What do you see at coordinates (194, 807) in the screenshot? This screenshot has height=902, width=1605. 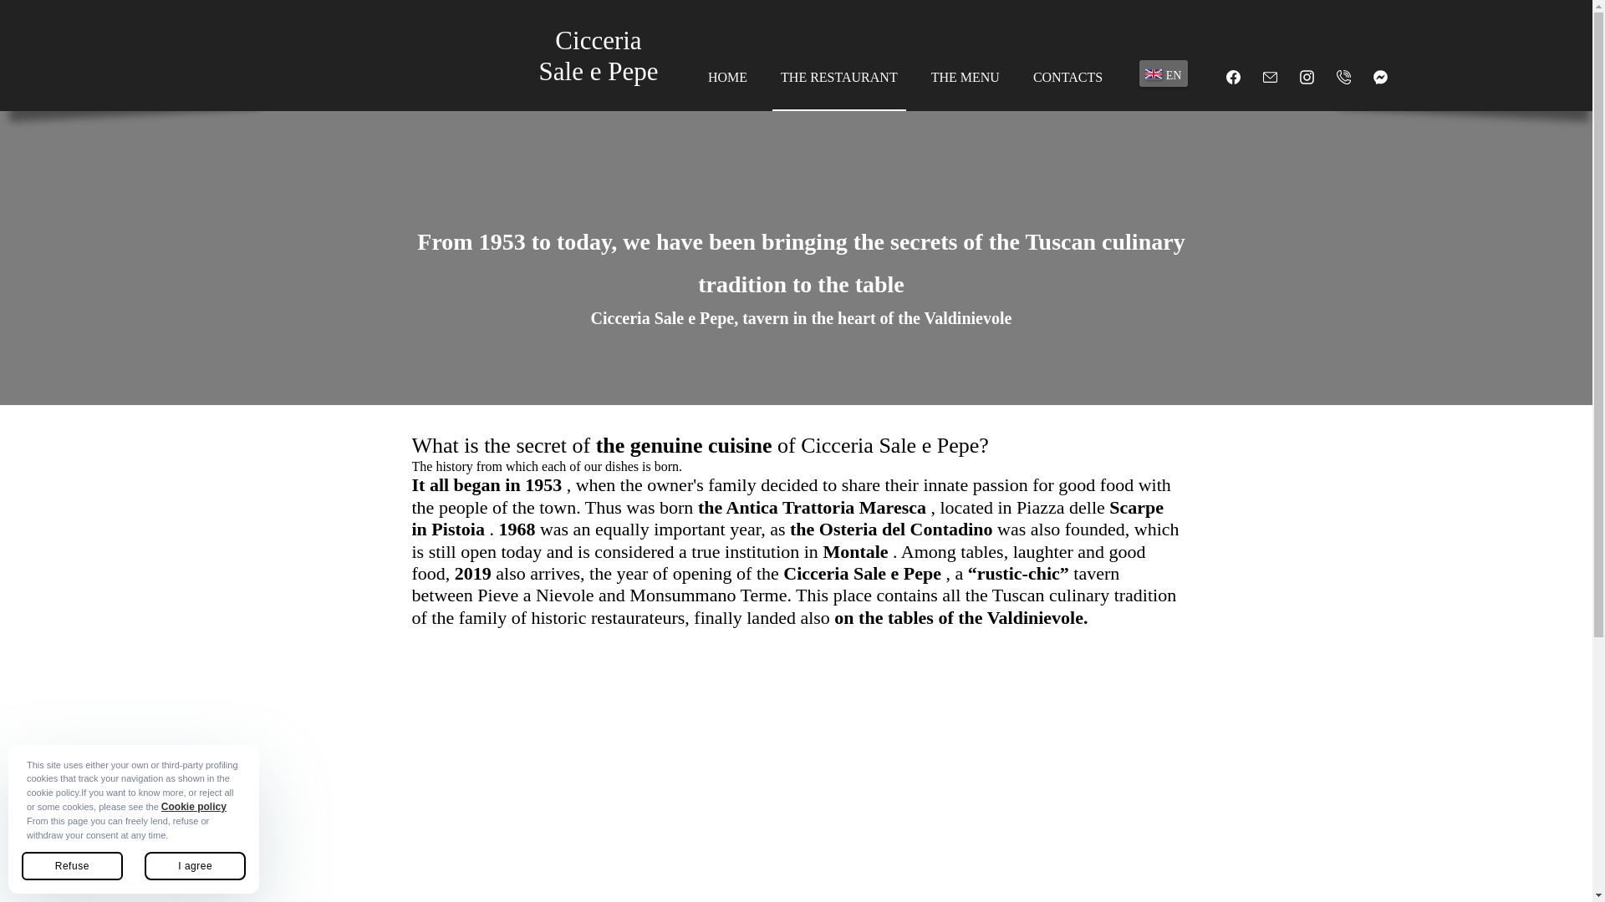 I see `Cookie policy` at bounding box center [194, 807].